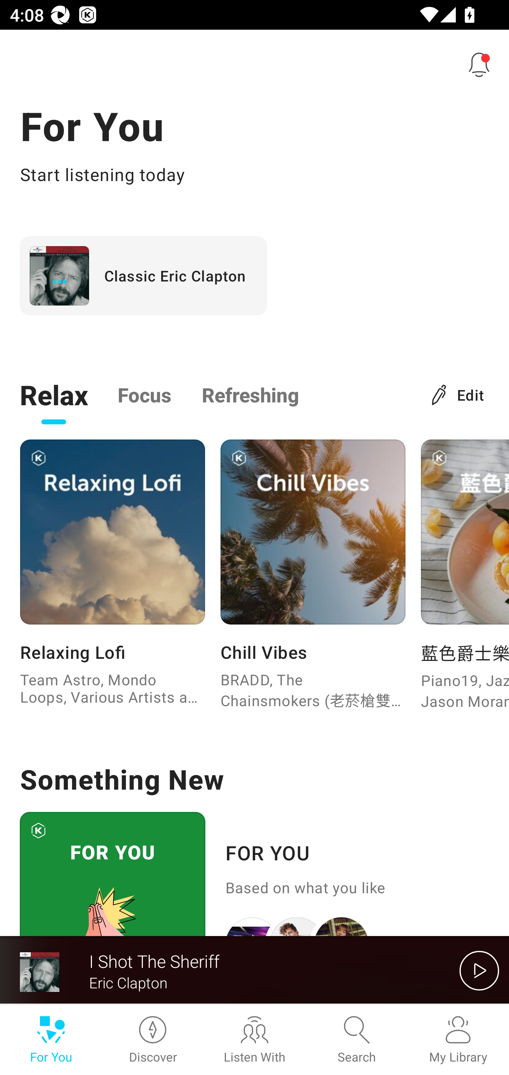 The image size is (509, 1075). What do you see at coordinates (479, 64) in the screenshot?
I see `Notification` at bounding box center [479, 64].